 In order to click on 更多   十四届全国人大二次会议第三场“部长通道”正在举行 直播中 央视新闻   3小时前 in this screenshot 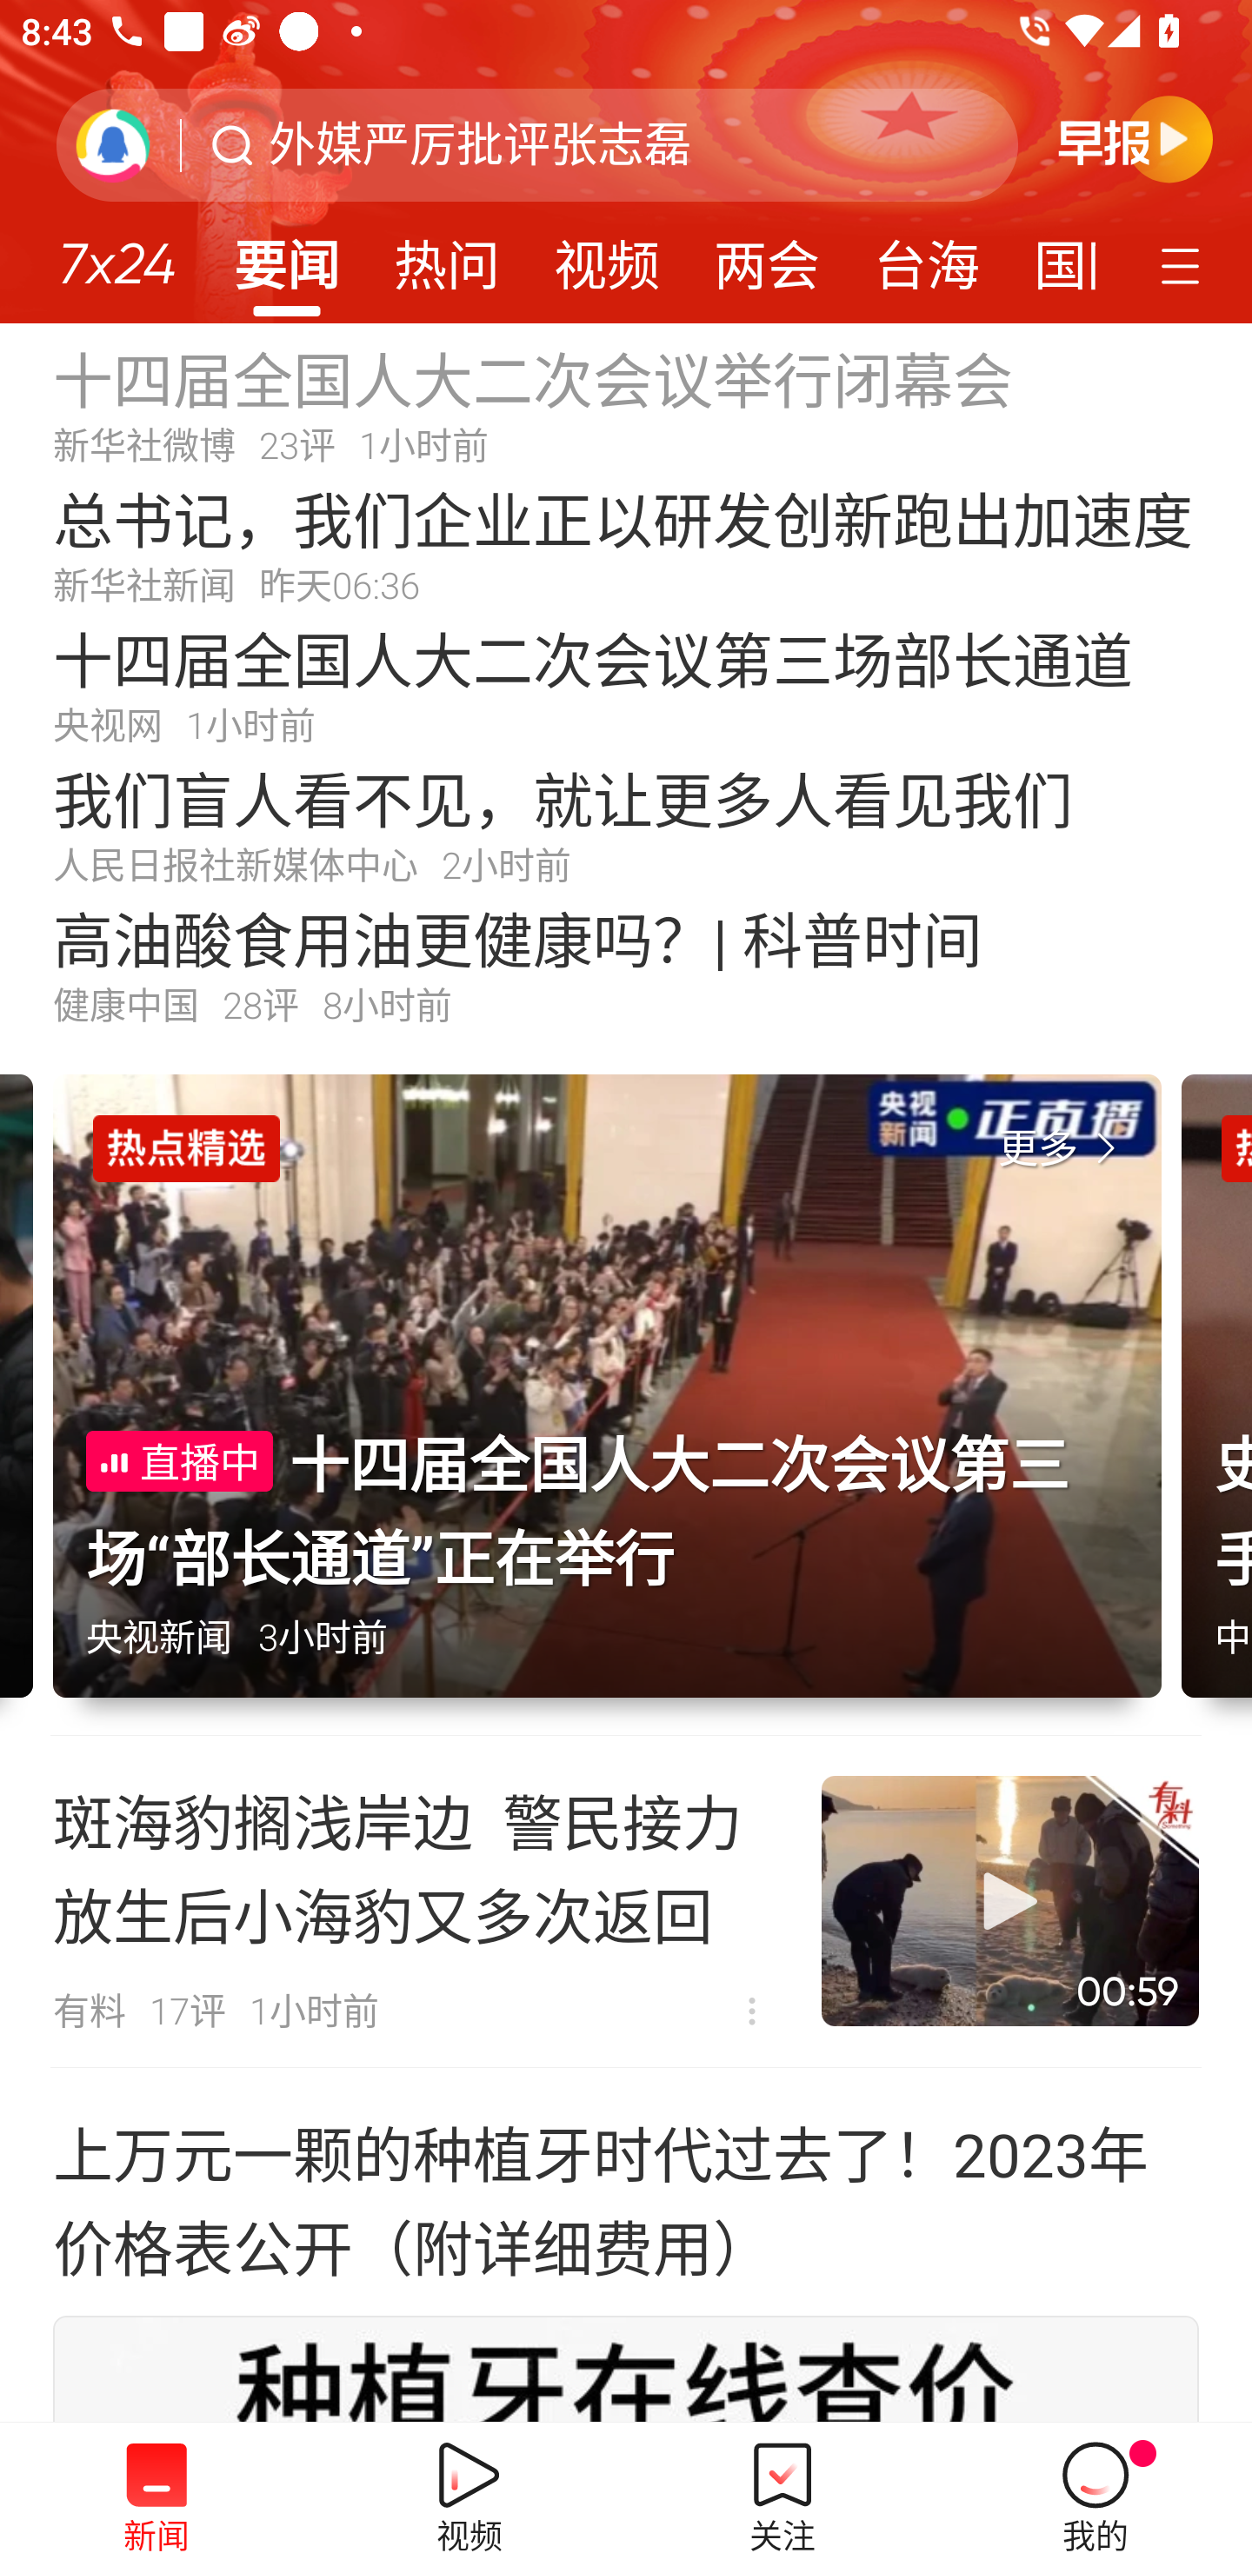, I will do `click(617, 1405)`.